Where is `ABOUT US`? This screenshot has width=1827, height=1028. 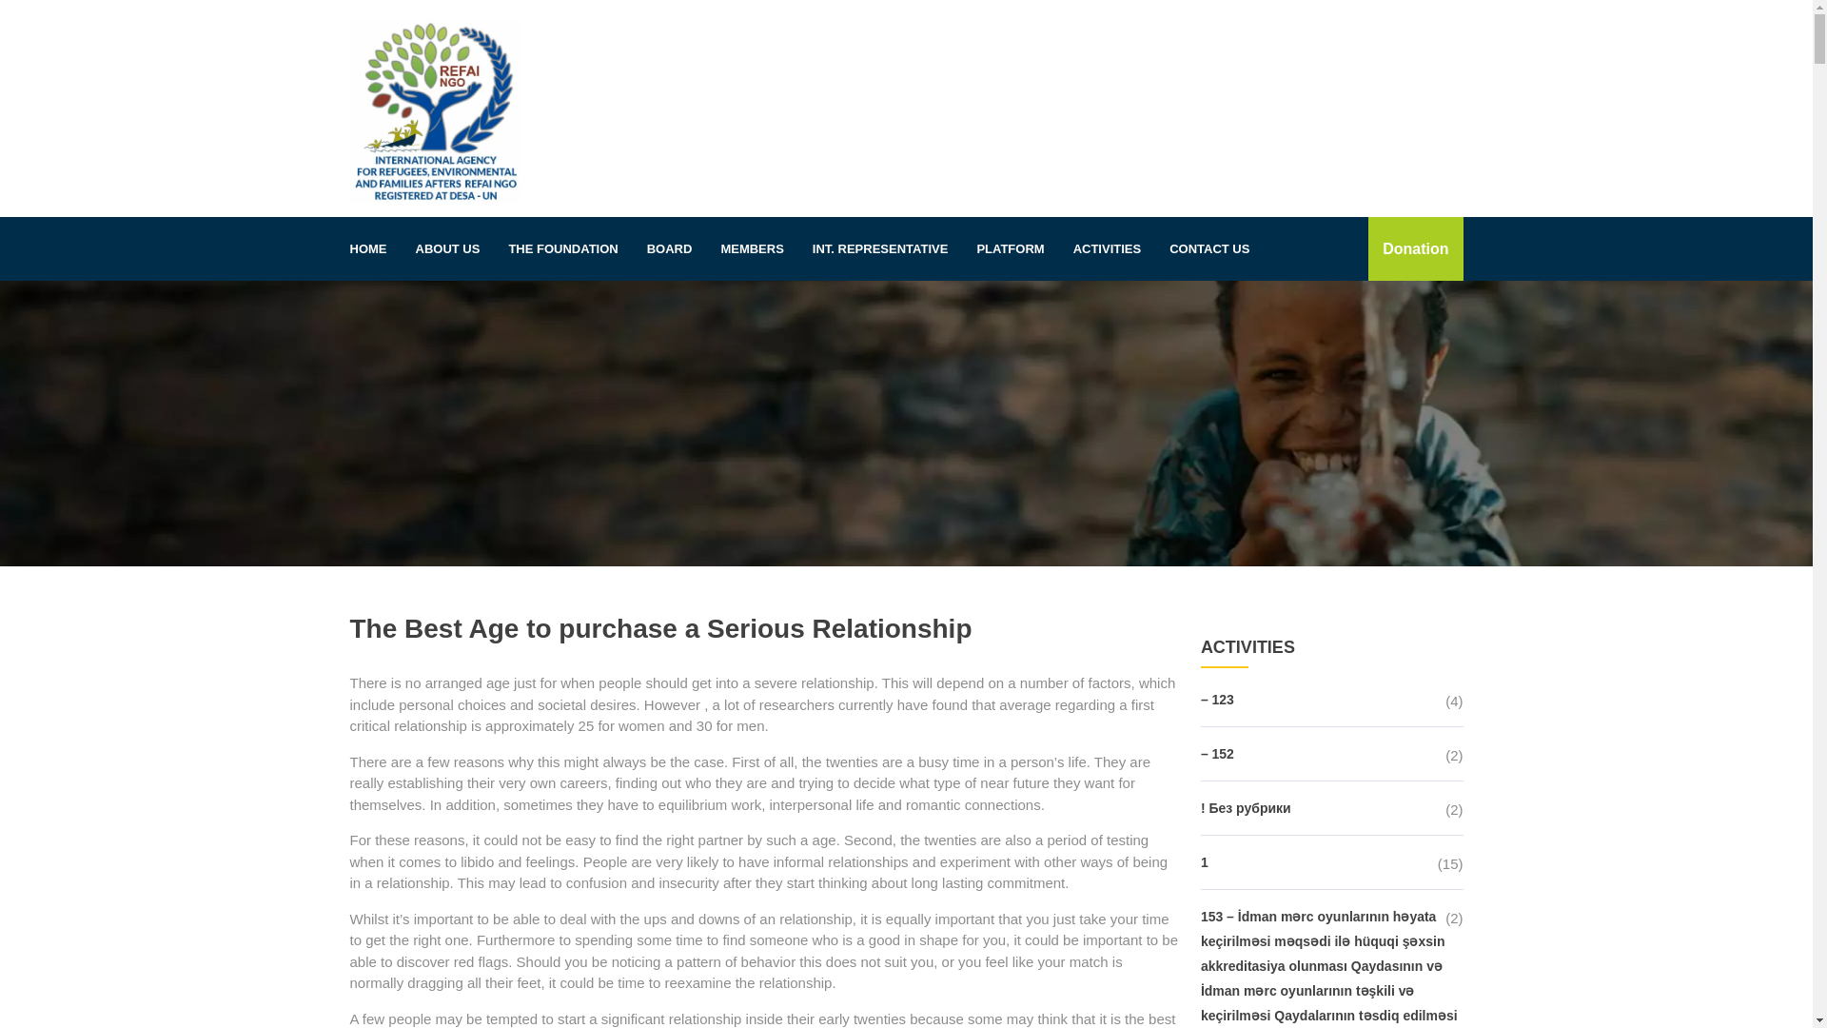 ABOUT US is located at coordinates (448, 248).